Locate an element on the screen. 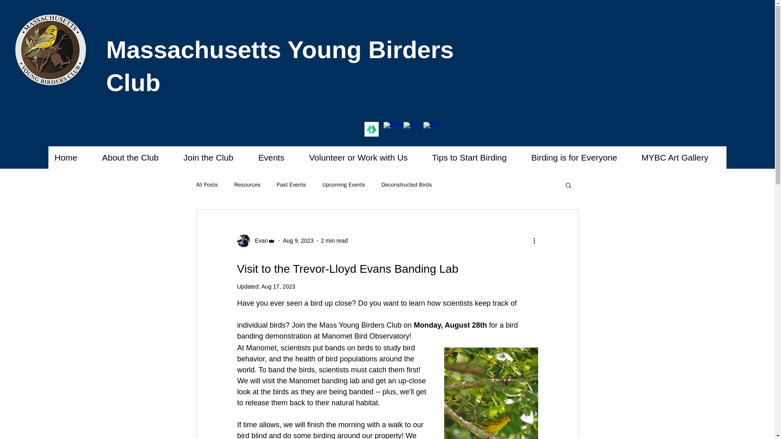  Aug 17, 2023 is located at coordinates (278, 286).